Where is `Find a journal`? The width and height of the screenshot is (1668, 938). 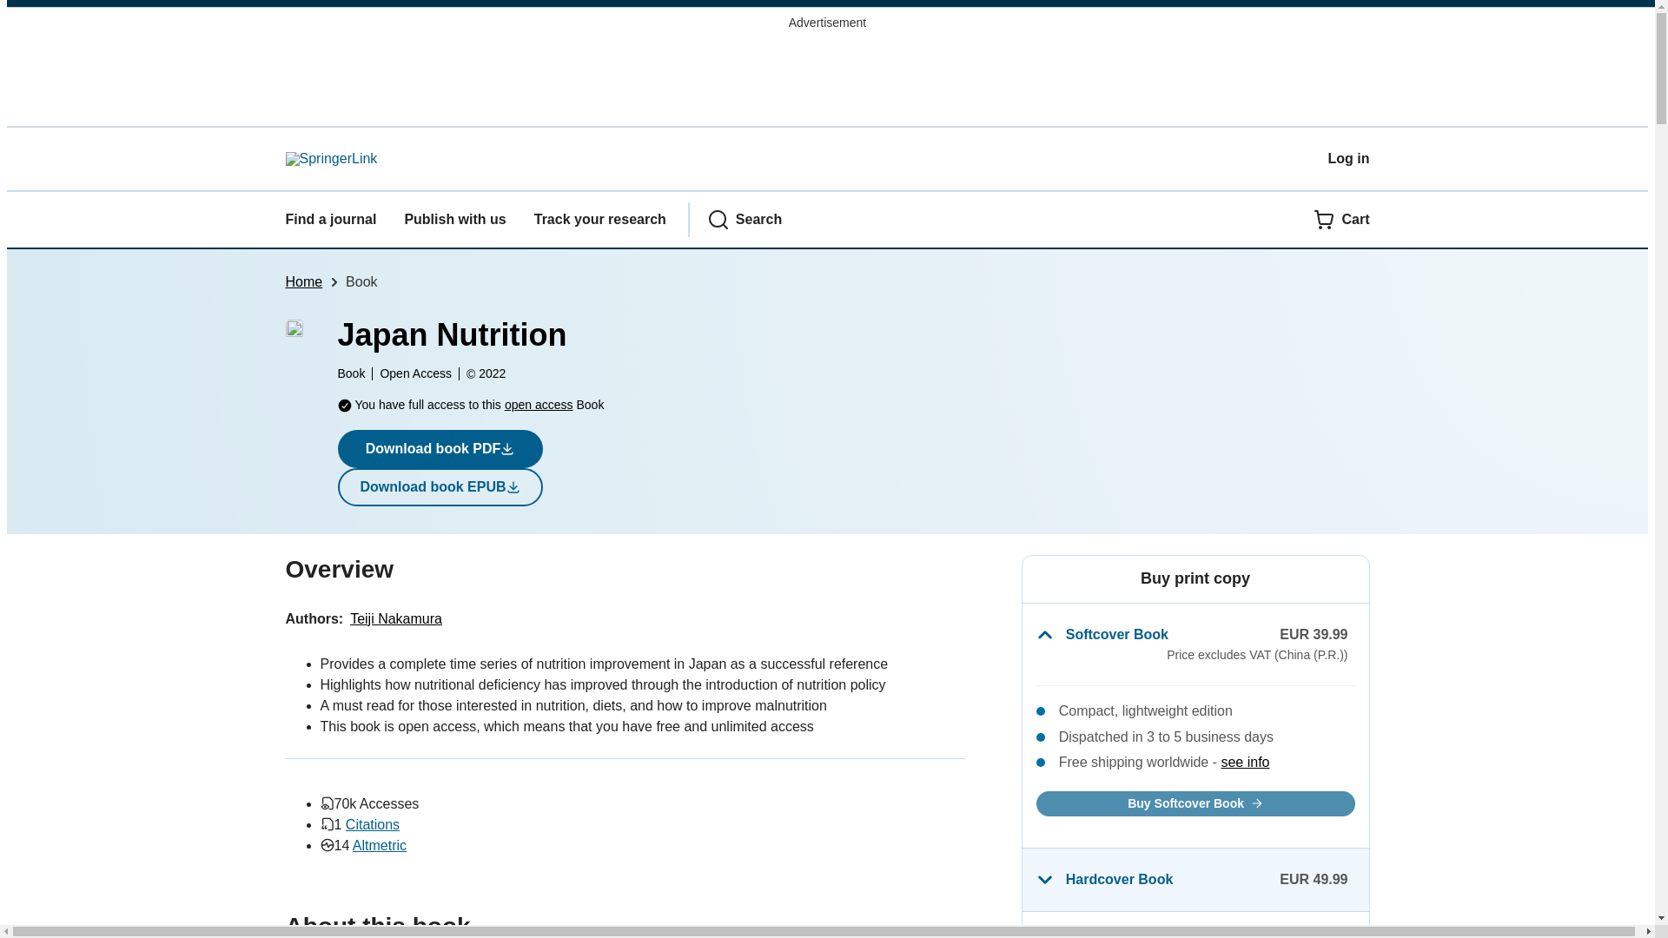
Find a journal is located at coordinates (330, 219).